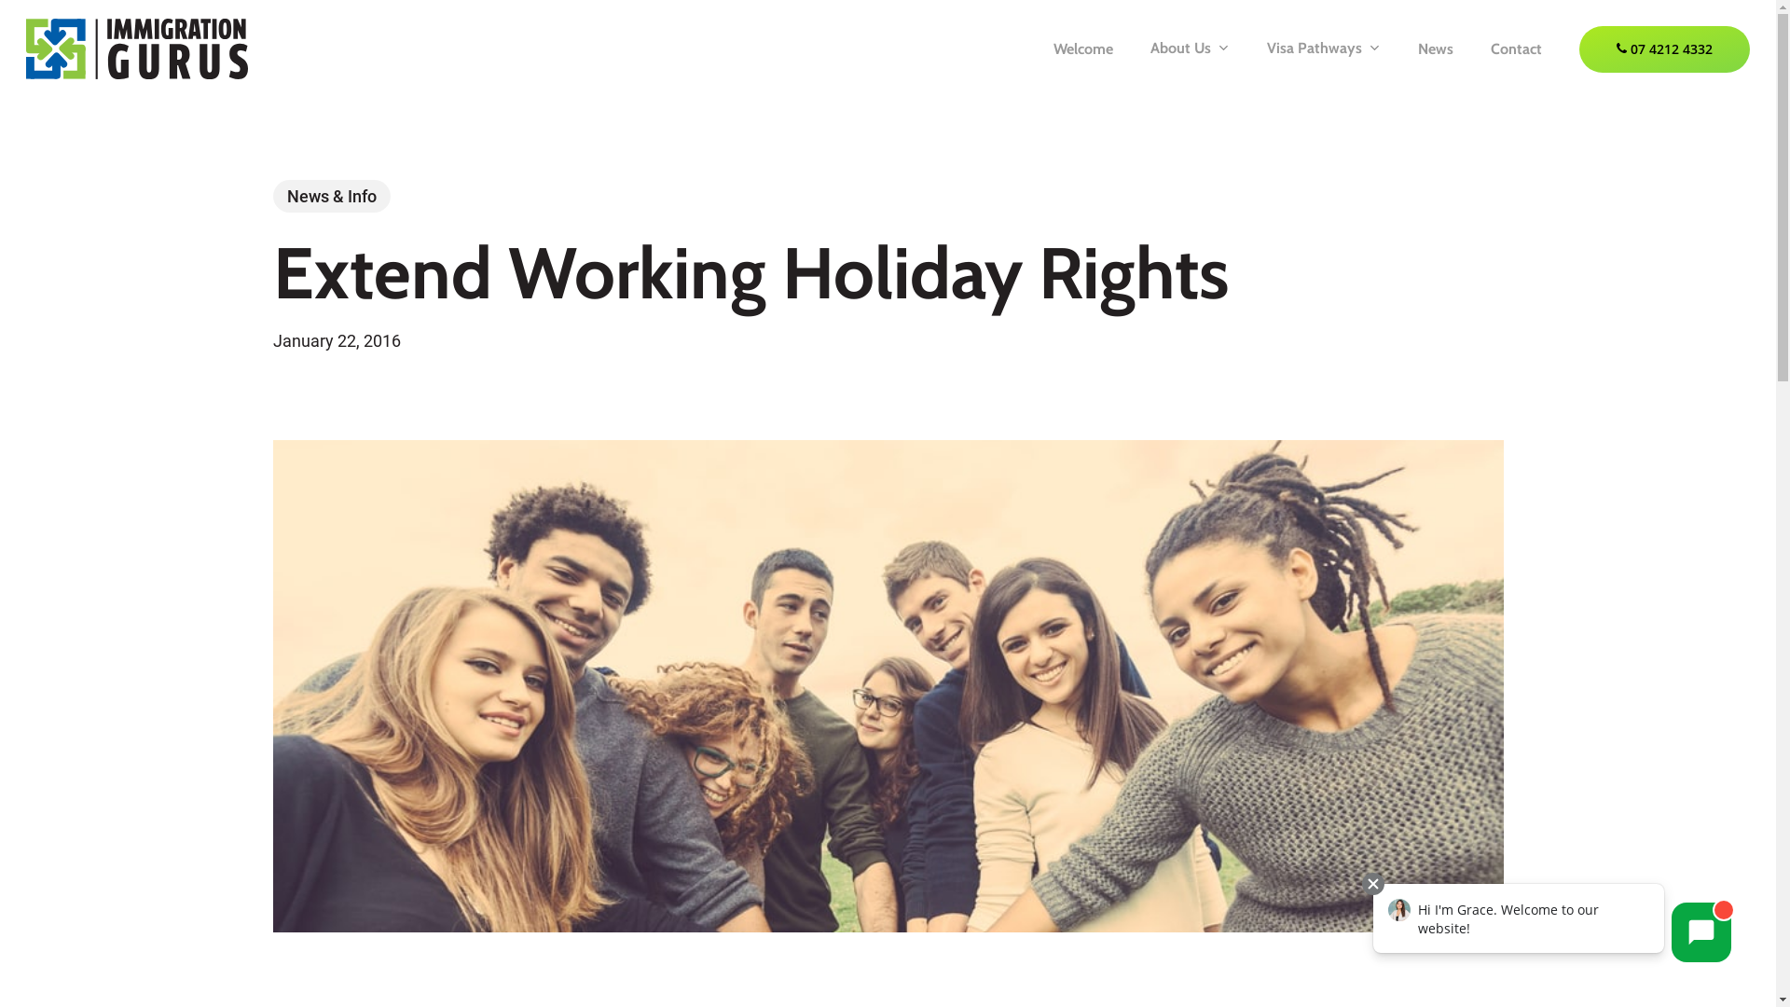  What do you see at coordinates (1516, 48) in the screenshot?
I see `Contact` at bounding box center [1516, 48].